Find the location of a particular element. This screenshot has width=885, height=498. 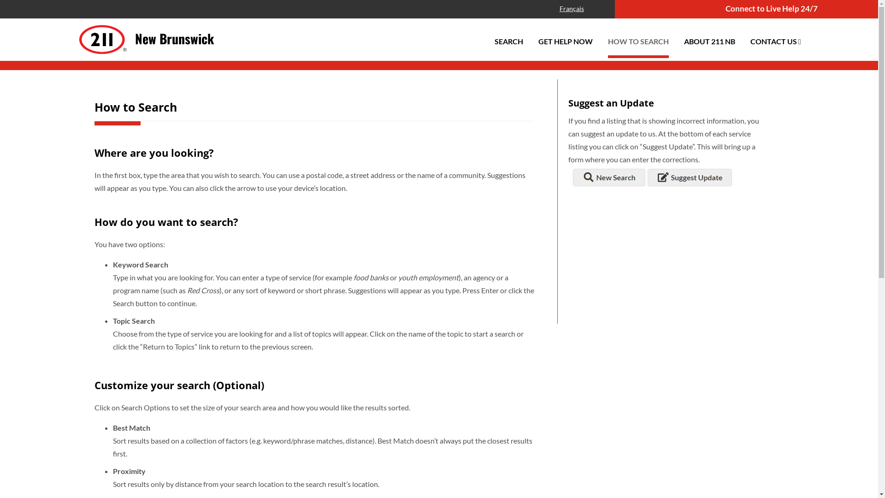

SEARCH is located at coordinates (509, 41).